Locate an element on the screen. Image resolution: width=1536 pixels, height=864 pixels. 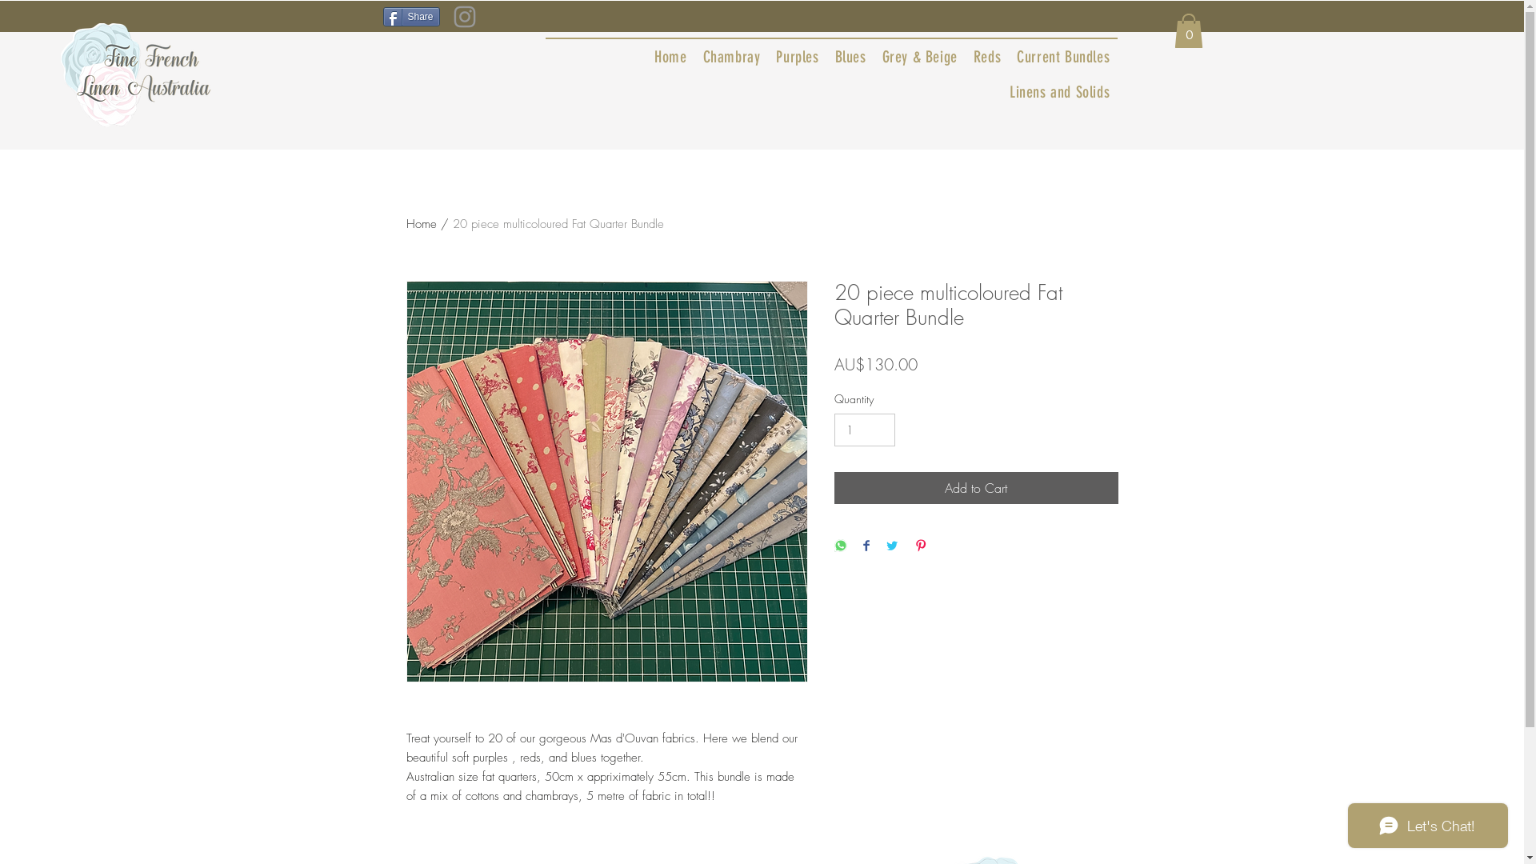
Home is located at coordinates (670, 57).